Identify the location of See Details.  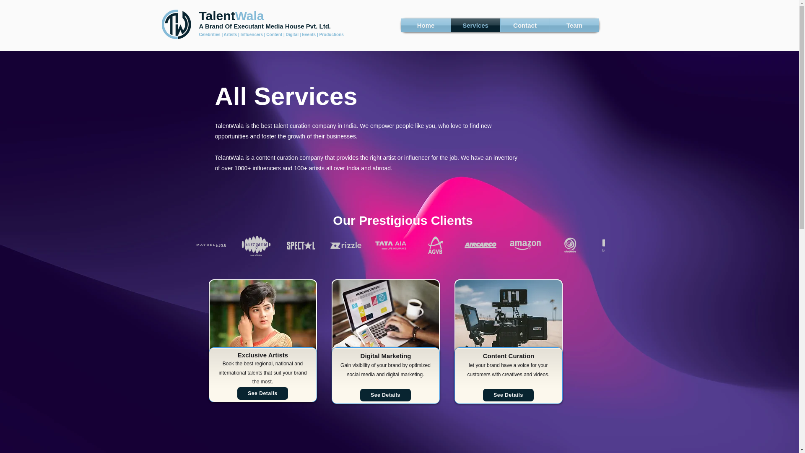
(385, 395).